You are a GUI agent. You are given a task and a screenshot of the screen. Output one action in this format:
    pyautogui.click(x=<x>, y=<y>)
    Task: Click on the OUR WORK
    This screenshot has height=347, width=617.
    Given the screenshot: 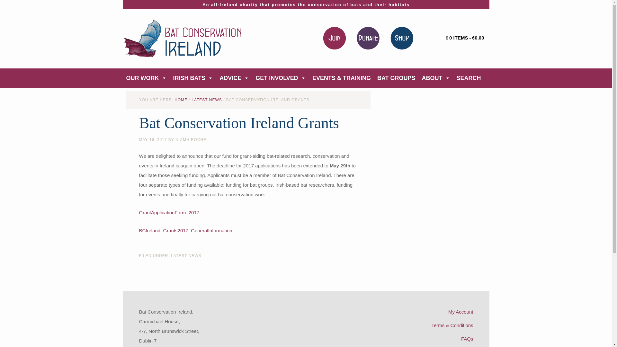 What is the action you would take?
    pyautogui.click(x=146, y=78)
    